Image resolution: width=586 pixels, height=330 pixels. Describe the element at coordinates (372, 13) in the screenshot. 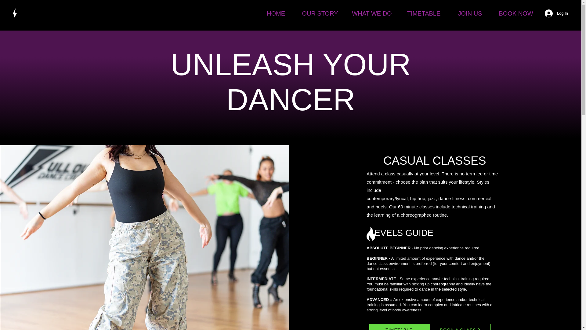

I see `WHAT WE DO` at that location.